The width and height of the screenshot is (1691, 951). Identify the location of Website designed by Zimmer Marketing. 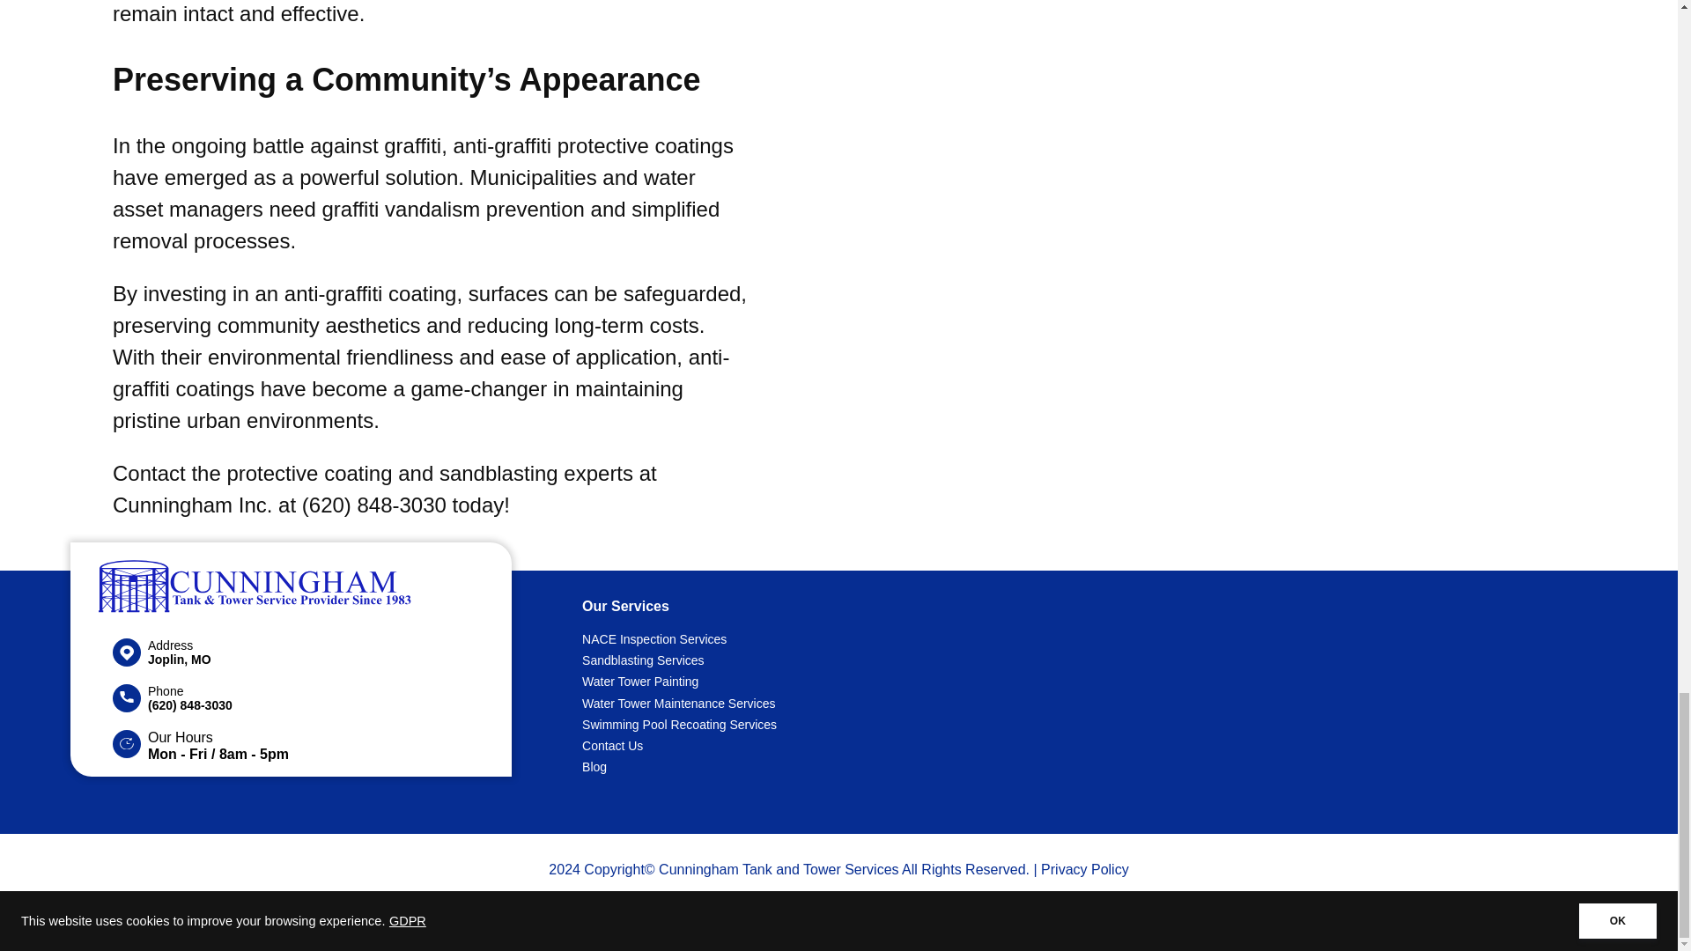
(839, 900).